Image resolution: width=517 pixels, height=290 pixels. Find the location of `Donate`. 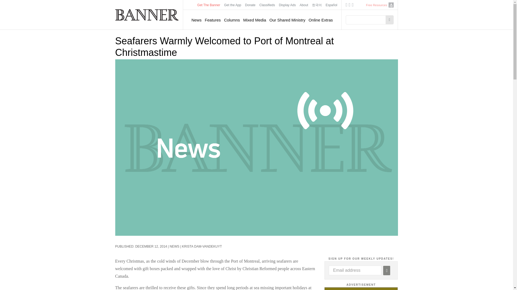

Donate is located at coordinates (250, 5).